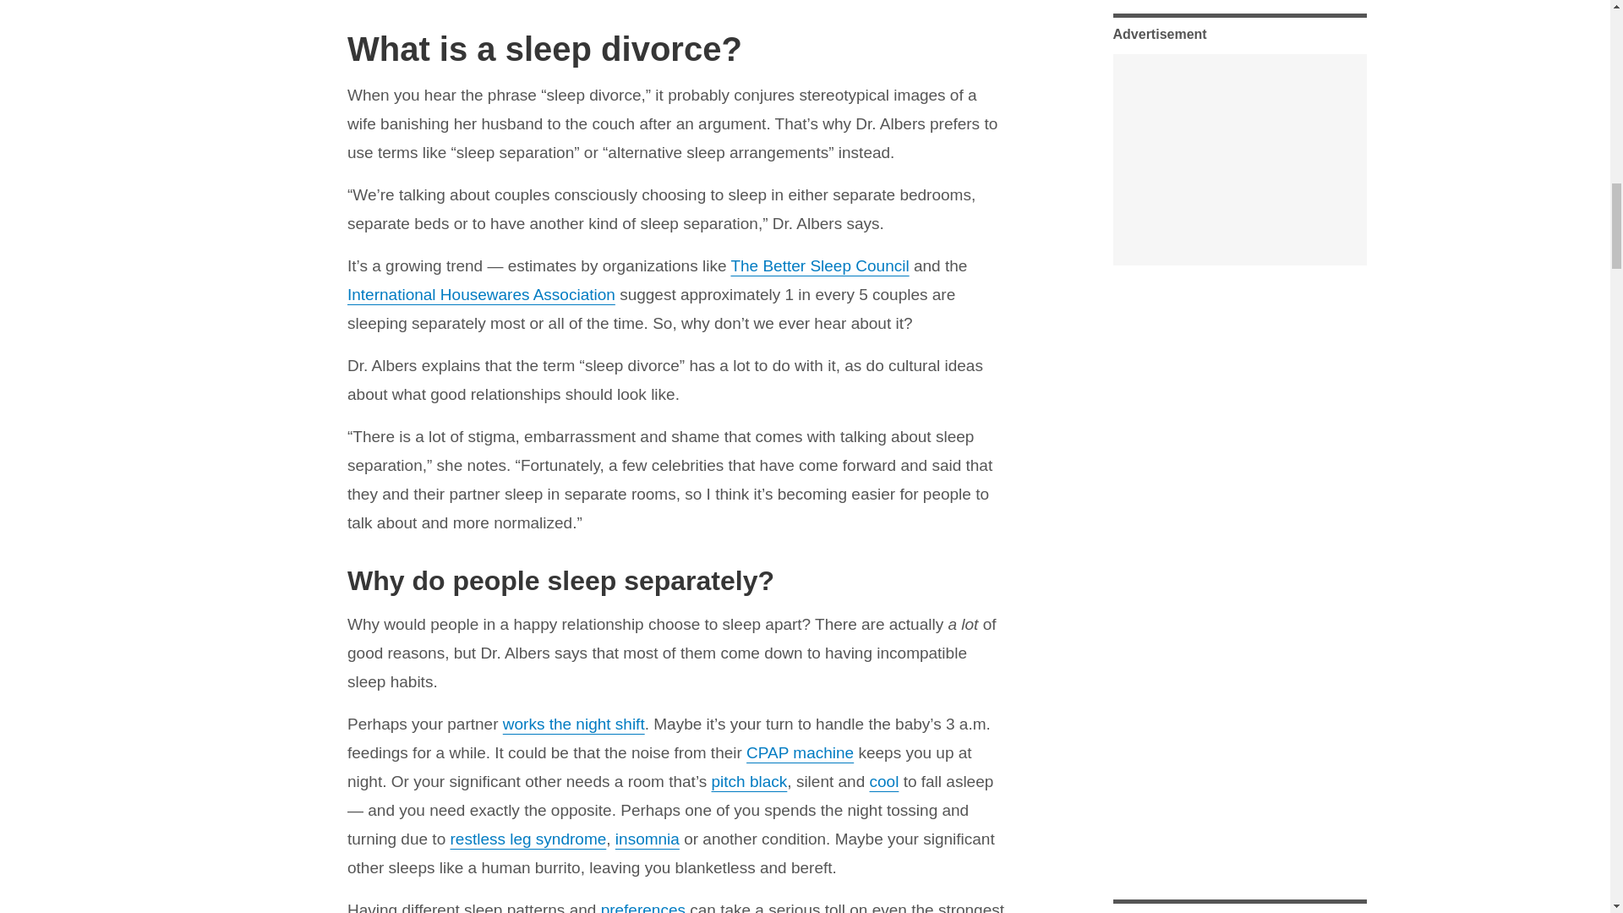  I want to click on works the night shift, so click(573, 724).